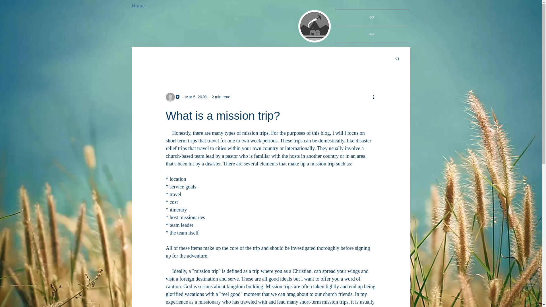 The image size is (546, 307). What do you see at coordinates (196, 97) in the screenshot?
I see `Mar 5, 2020` at bounding box center [196, 97].